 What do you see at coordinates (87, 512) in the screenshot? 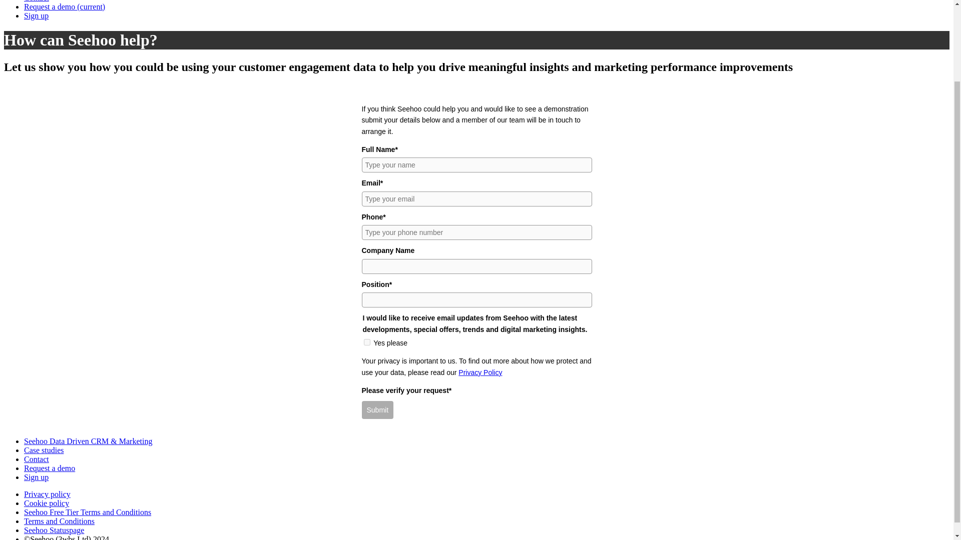
I see `Seehoo Free Tier Terms and Conditions` at bounding box center [87, 512].